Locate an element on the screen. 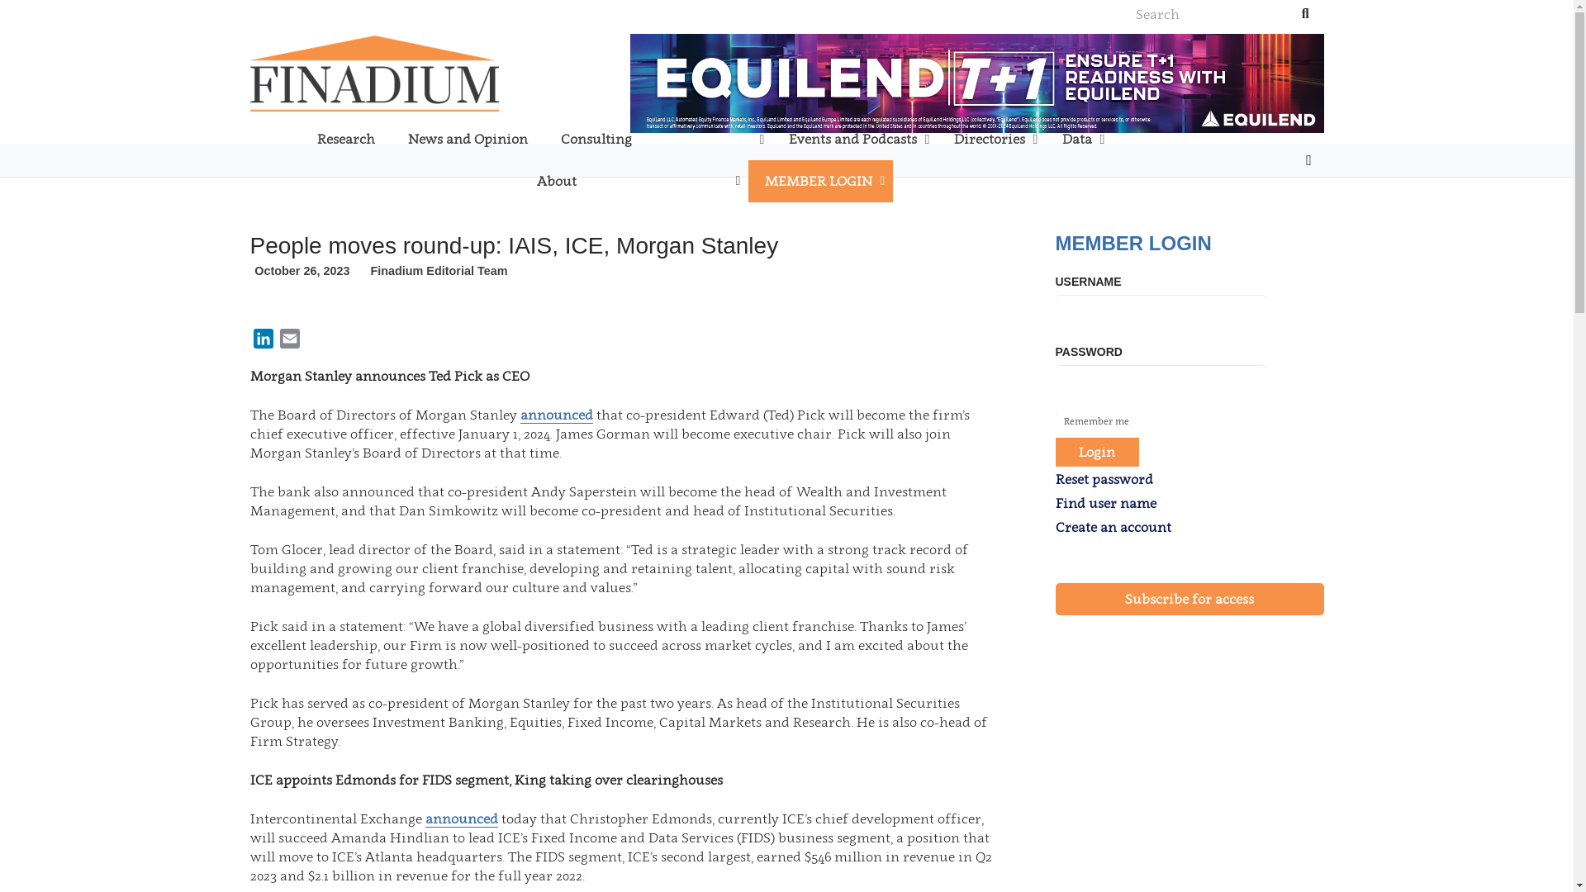 The image size is (1586, 892). Email is located at coordinates (289, 340).